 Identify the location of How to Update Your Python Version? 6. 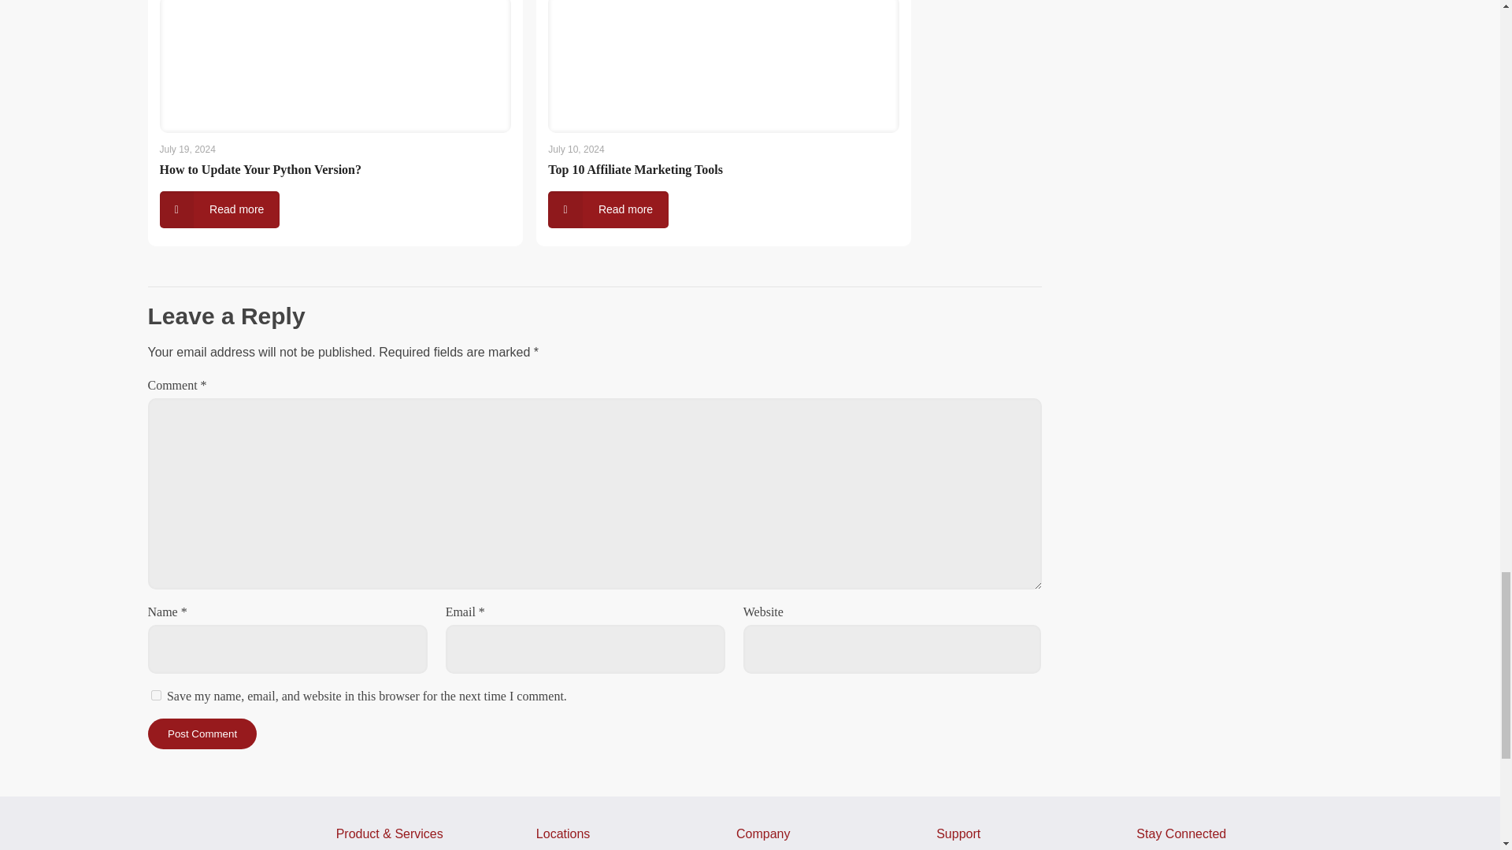
(334, 72).